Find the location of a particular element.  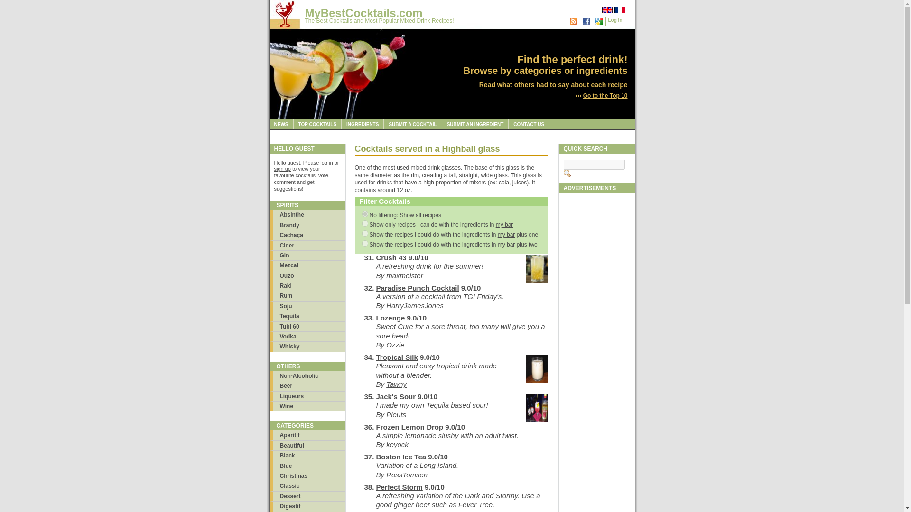

Raki is located at coordinates (307, 285).